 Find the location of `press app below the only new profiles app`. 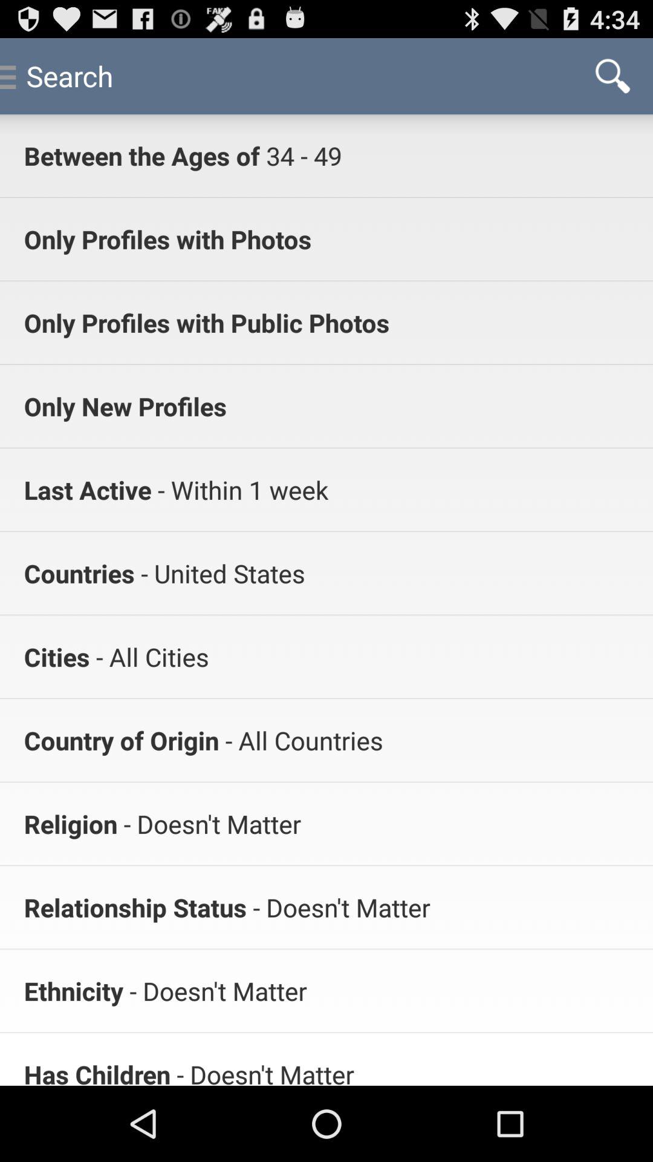

press app below the only new profiles app is located at coordinates (239, 489).